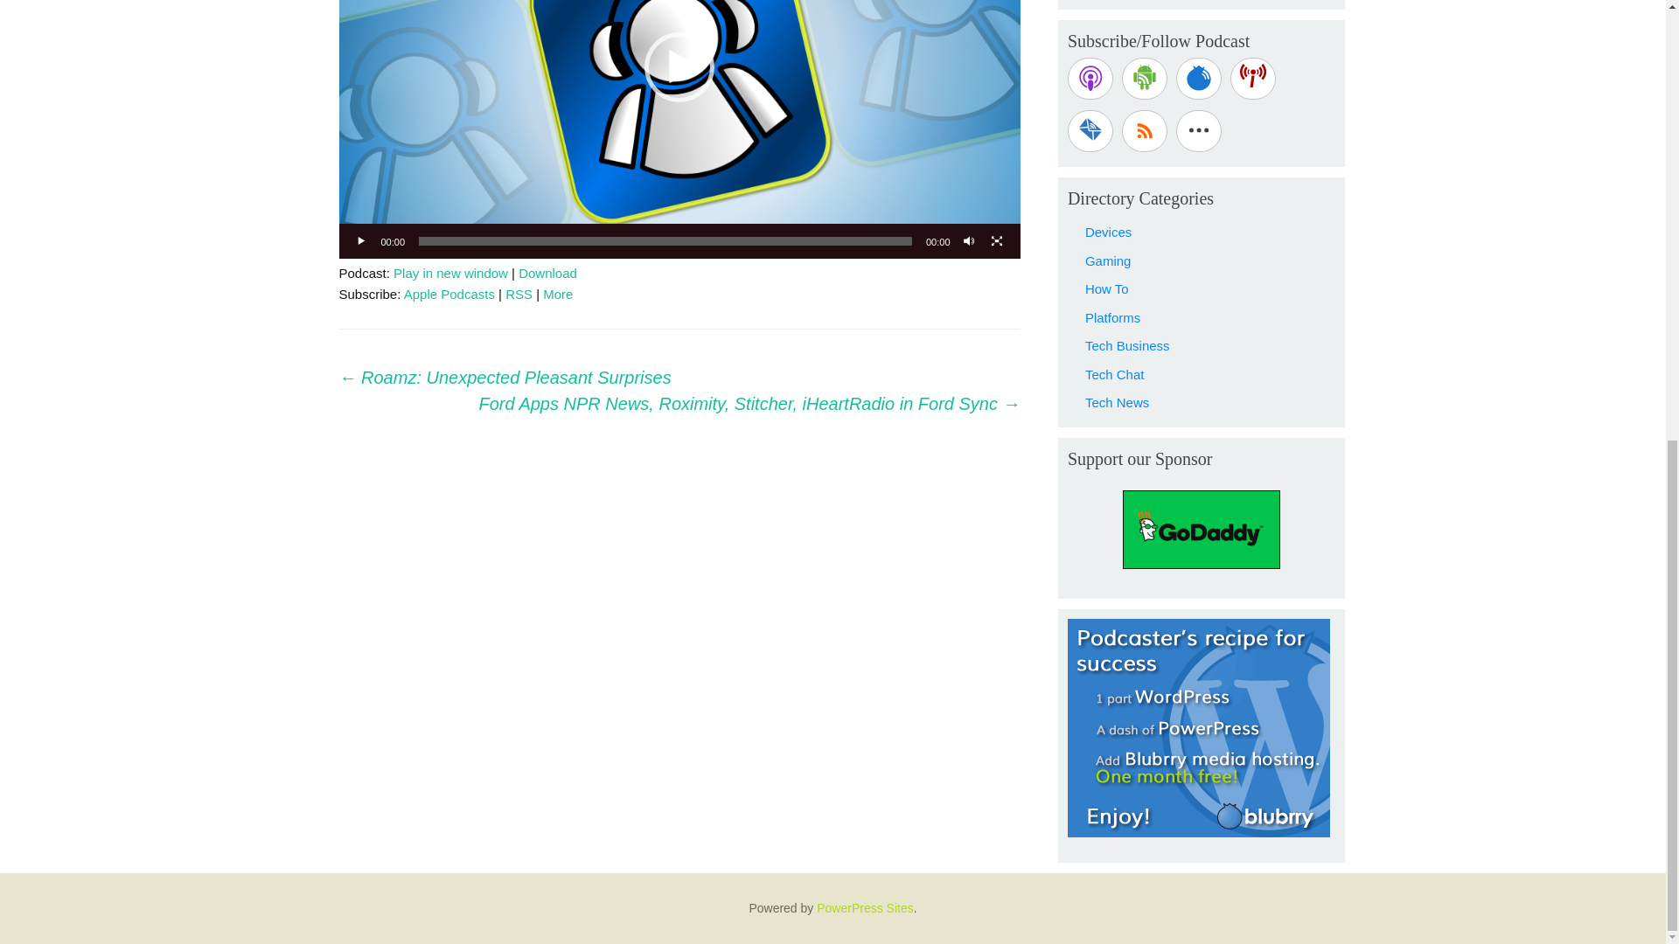  Describe the element at coordinates (449, 294) in the screenshot. I see `Apple Podcasts` at that location.